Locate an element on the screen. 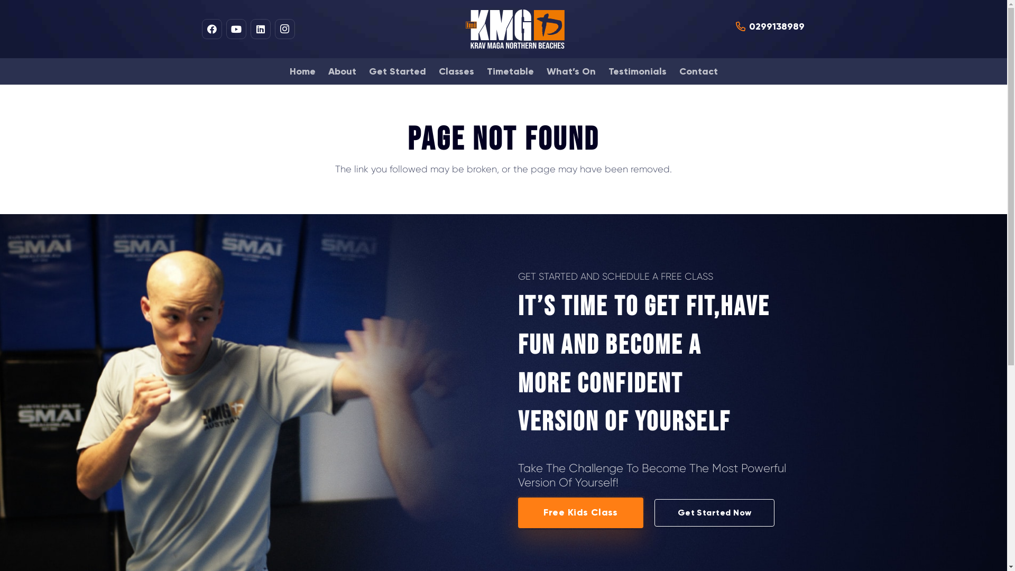 The image size is (1015, 571). LinkedIn is located at coordinates (260, 29).